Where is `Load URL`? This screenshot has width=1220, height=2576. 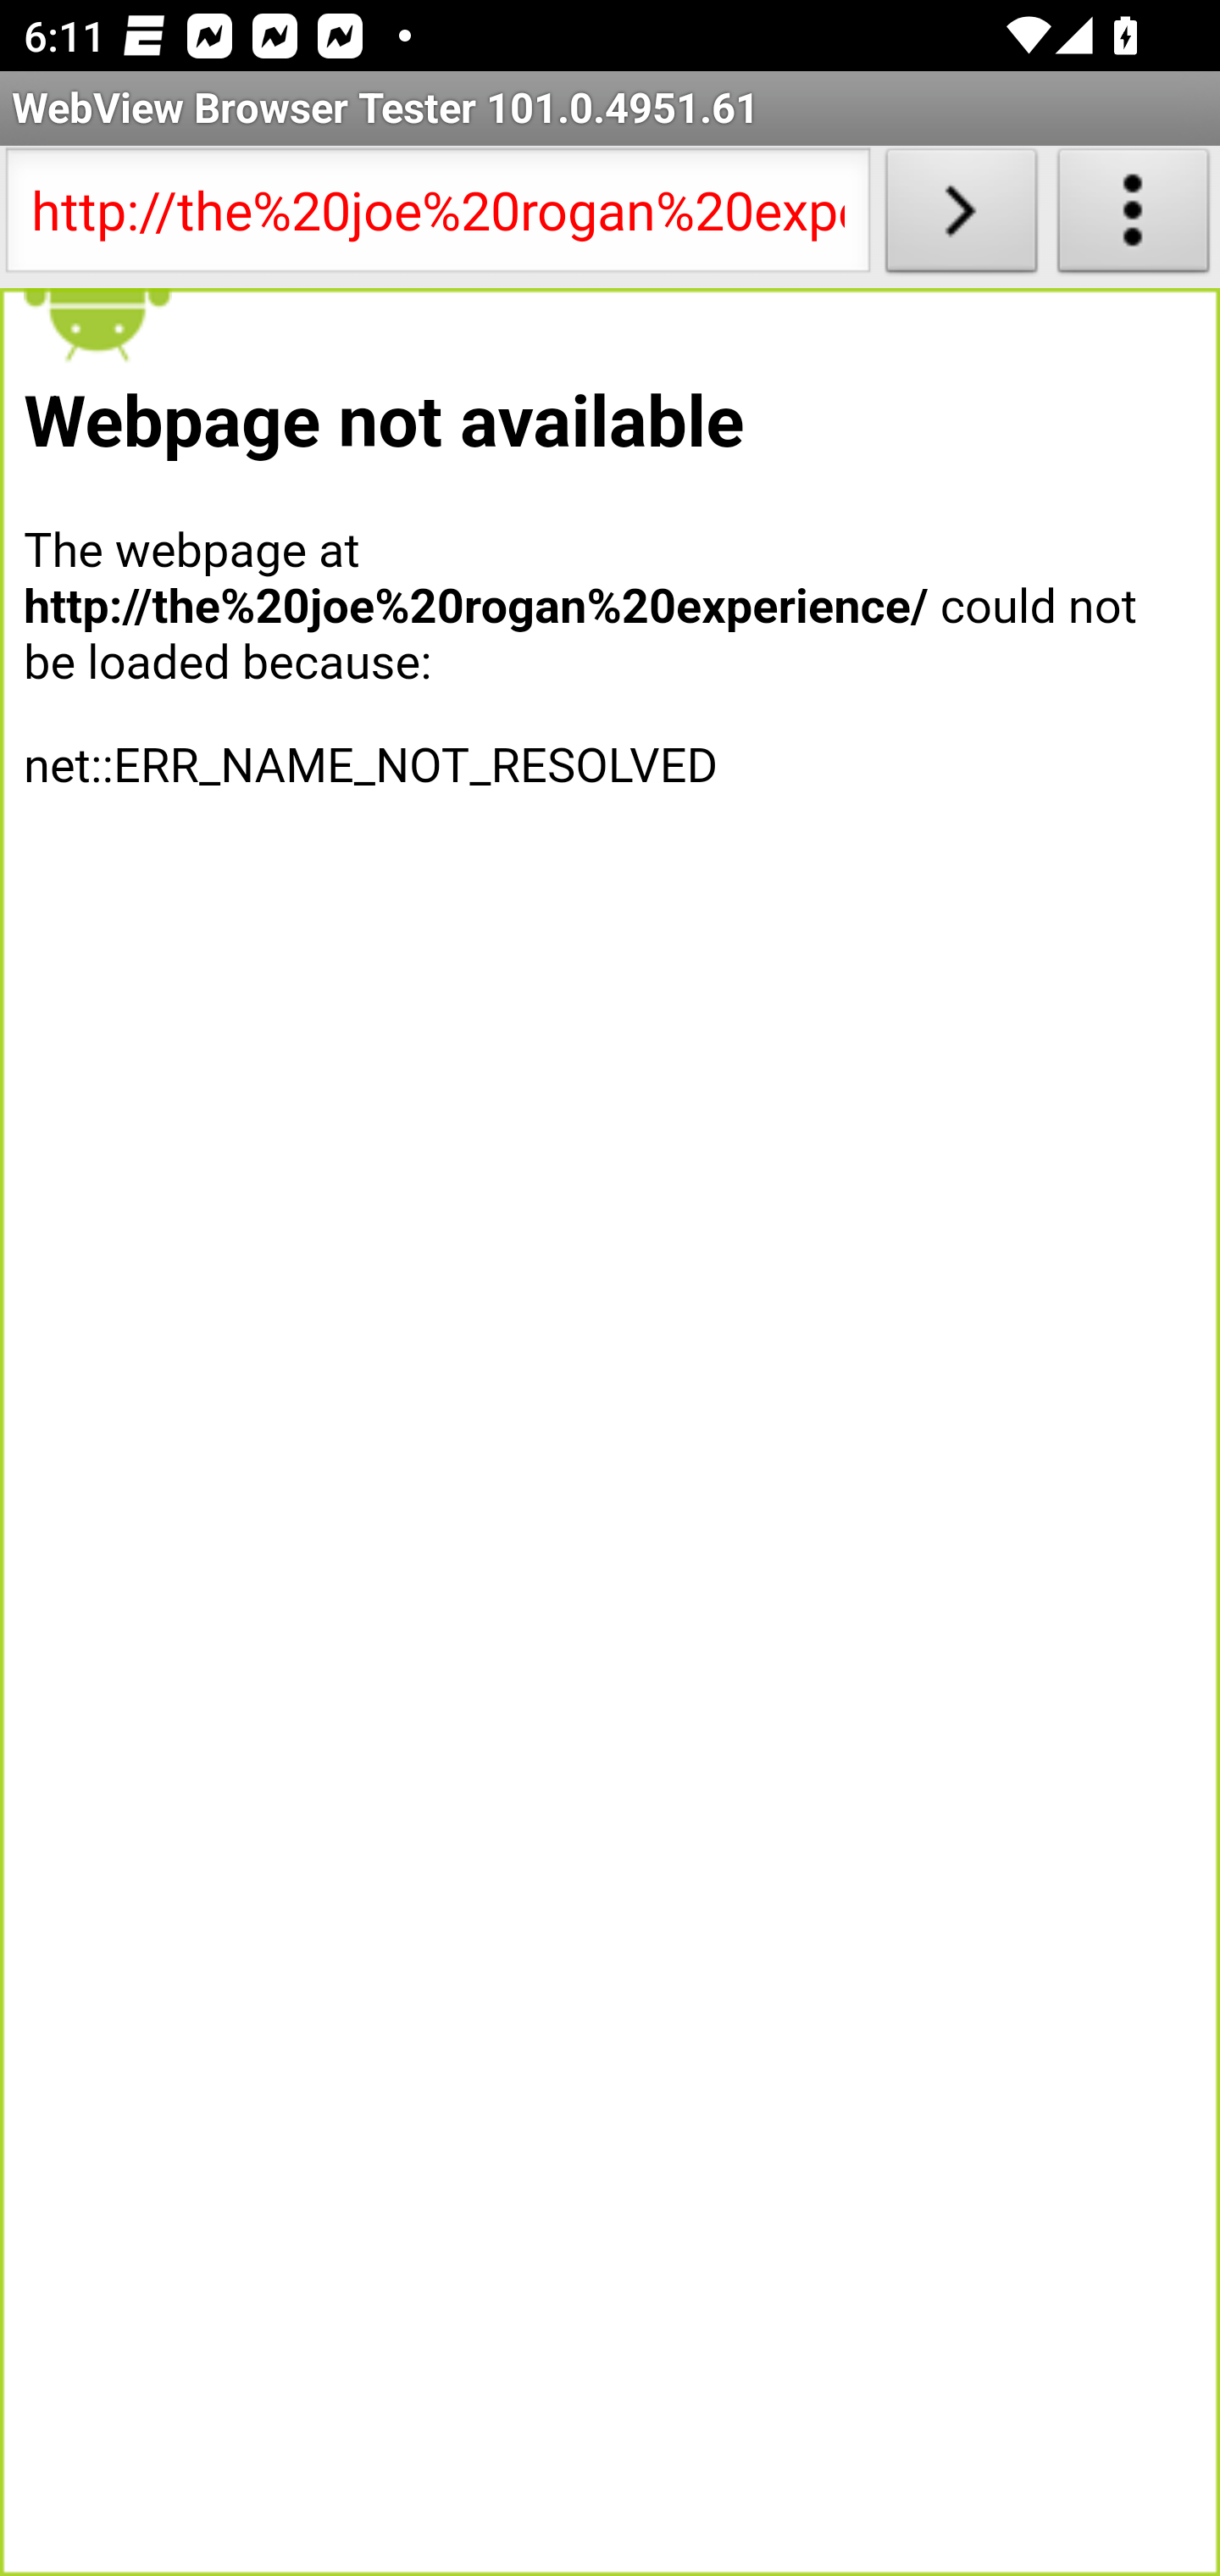 Load URL is located at coordinates (961, 217).